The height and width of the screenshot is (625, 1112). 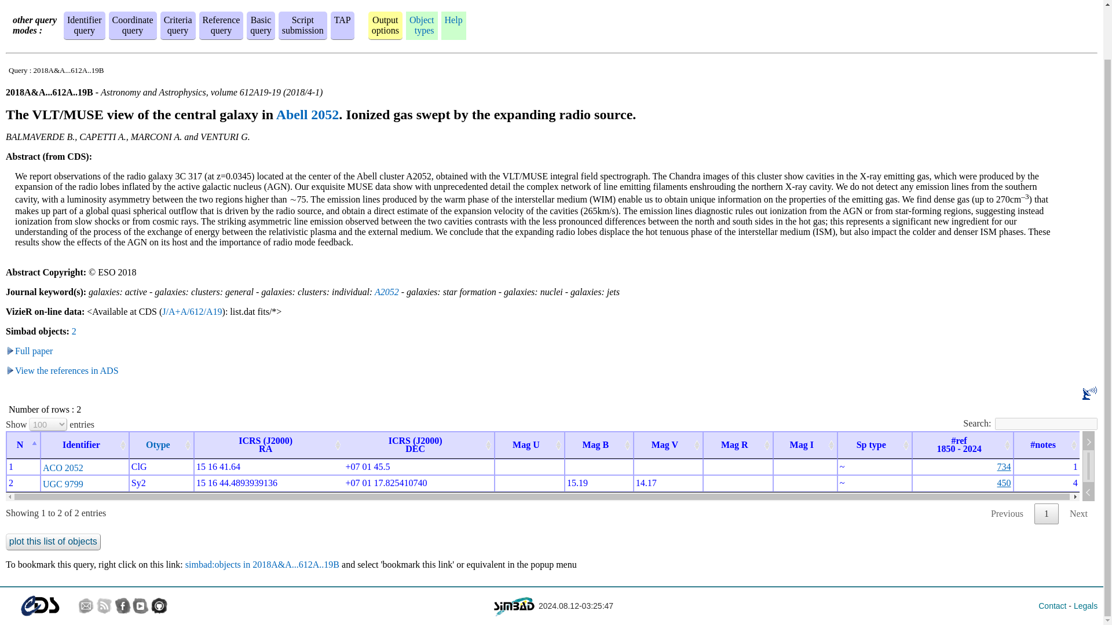 I want to click on 1, so click(x=132, y=24).